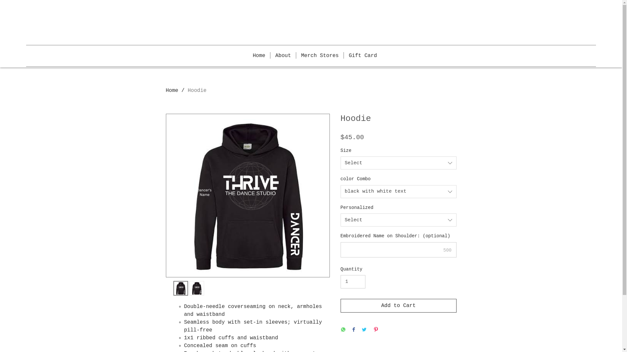 This screenshot has height=352, width=627. Describe the element at coordinates (320, 55) in the screenshot. I see `Merch Stores` at that location.